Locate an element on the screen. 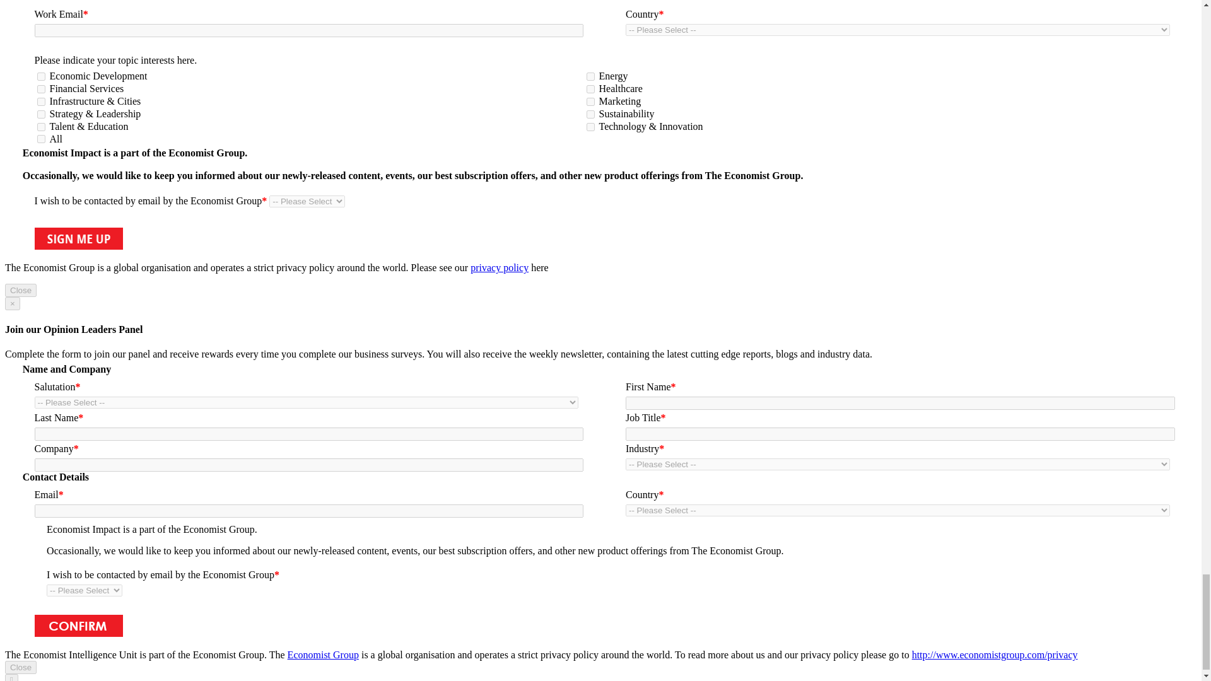  on is located at coordinates (40, 127).